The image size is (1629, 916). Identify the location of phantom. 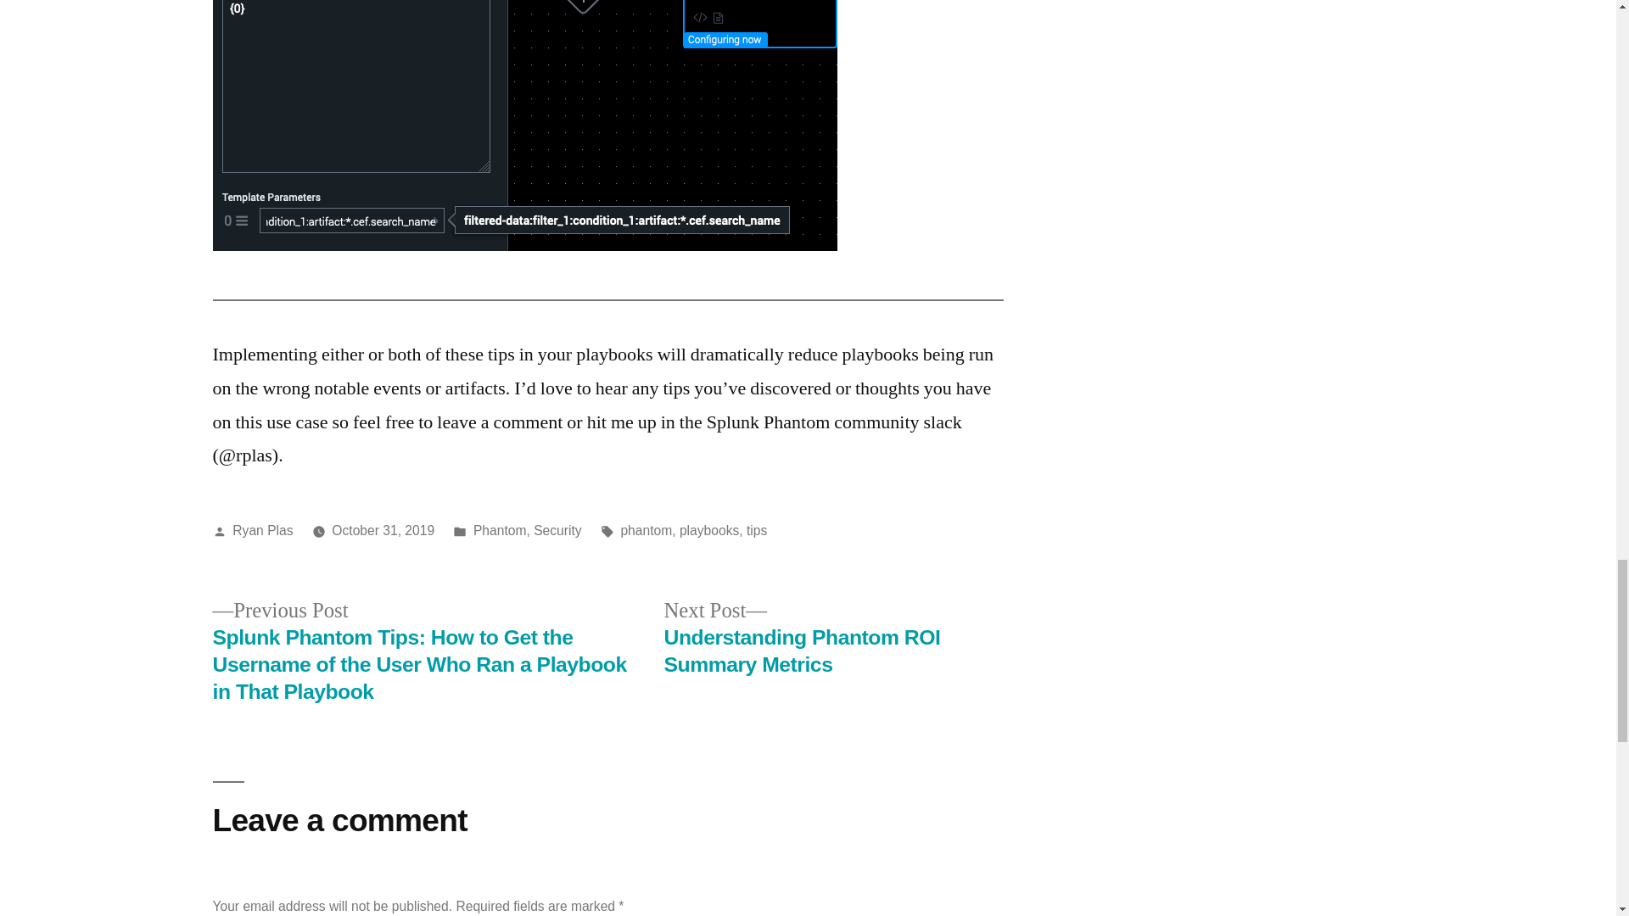
(646, 529).